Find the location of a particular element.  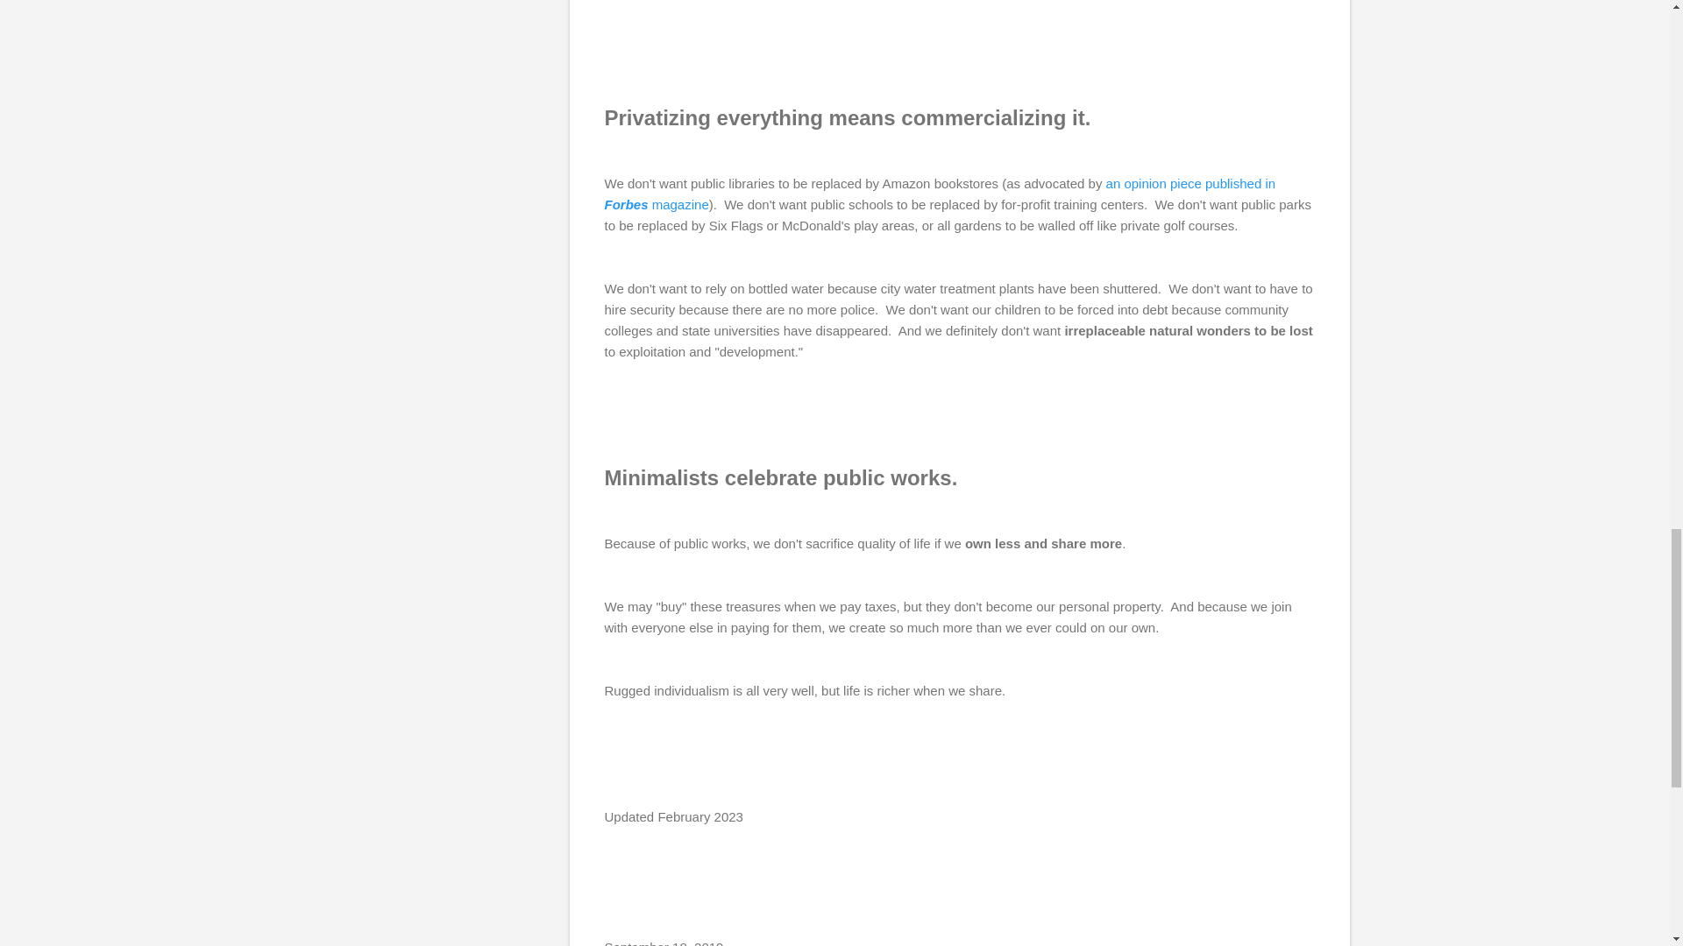

Email Post is located at coordinates (615, 918).